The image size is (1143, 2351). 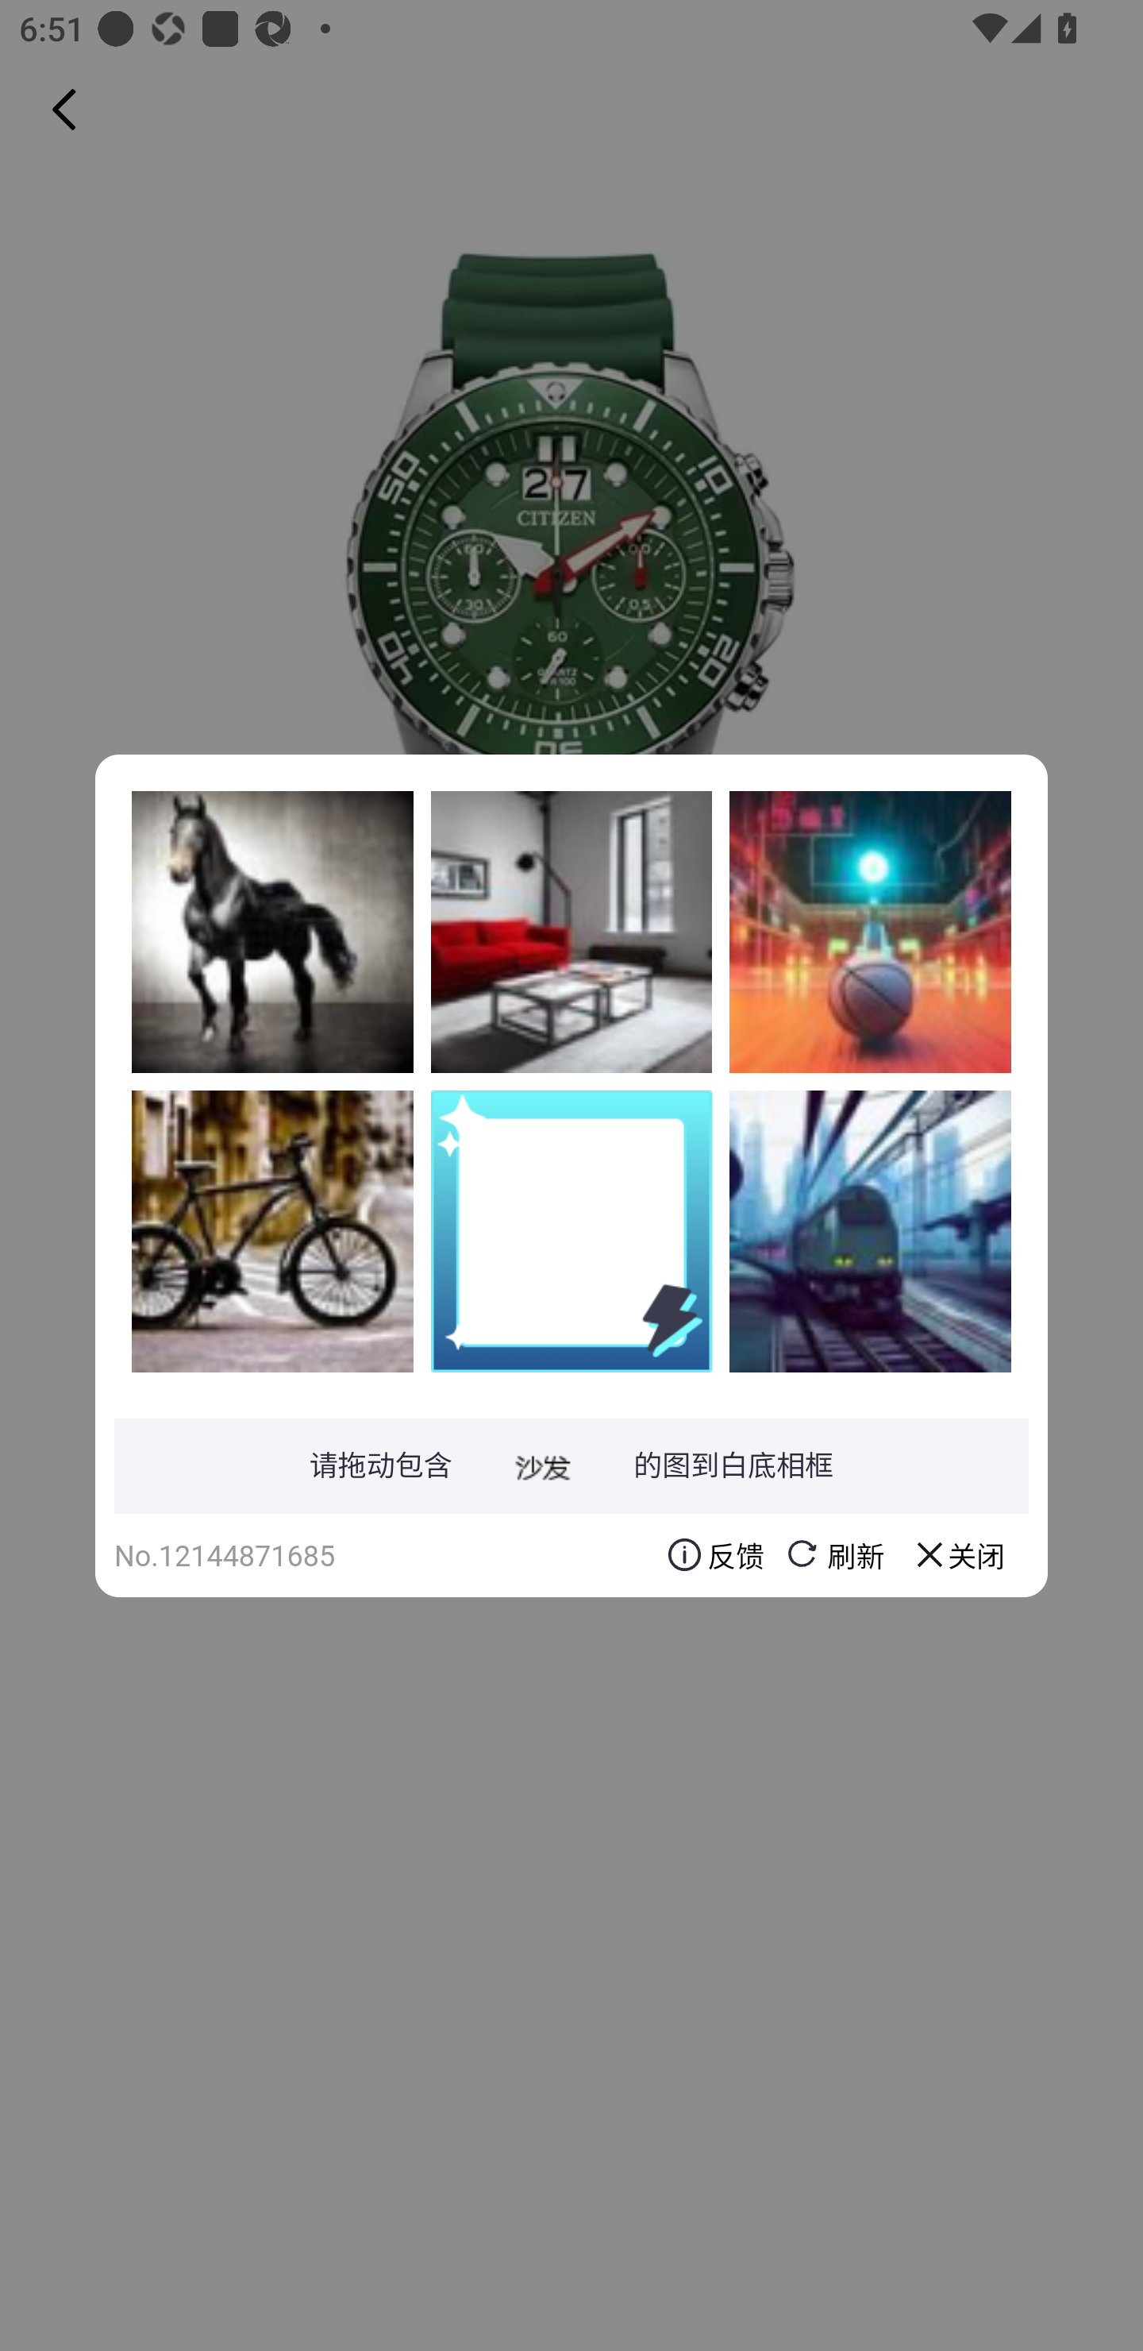 What do you see at coordinates (272, 932) in the screenshot?
I see `hFHD7iM9oE927H7h41sG+yxJqs0TSomio` at bounding box center [272, 932].